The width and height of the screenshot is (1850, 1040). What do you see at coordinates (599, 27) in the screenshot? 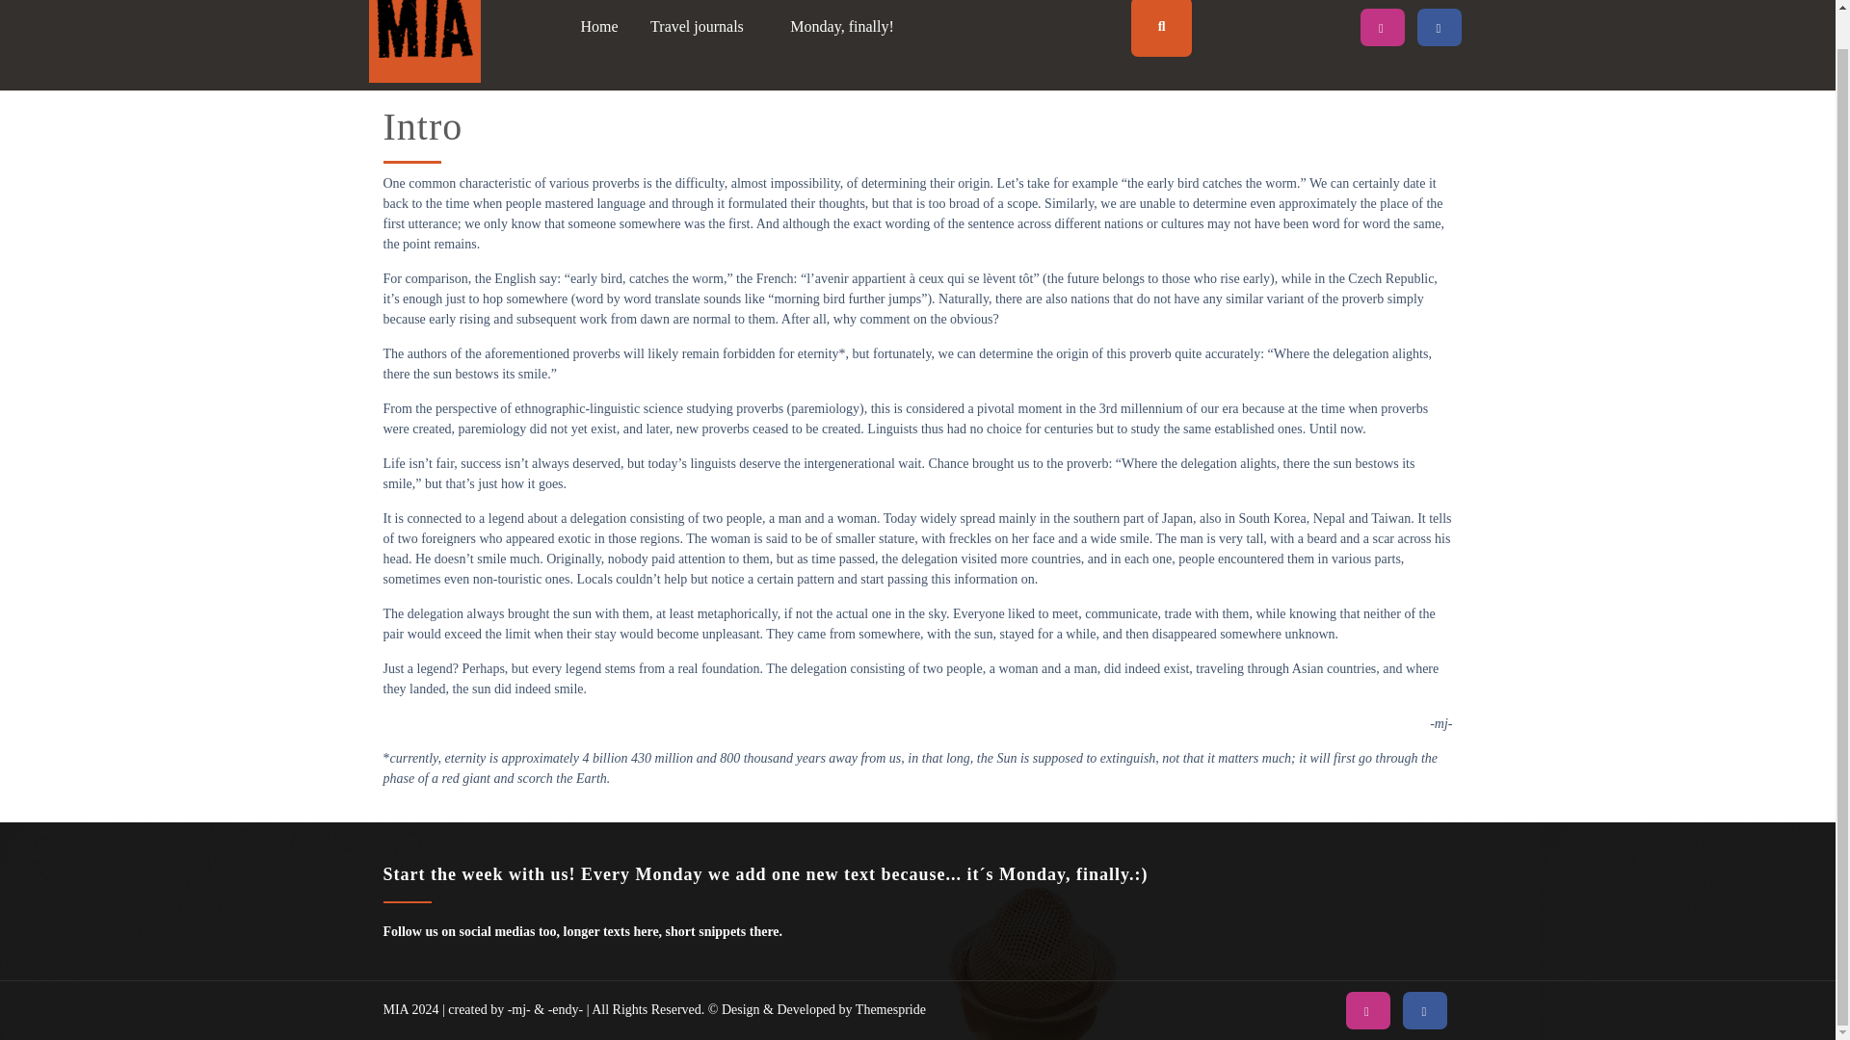
I see `Home` at bounding box center [599, 27].